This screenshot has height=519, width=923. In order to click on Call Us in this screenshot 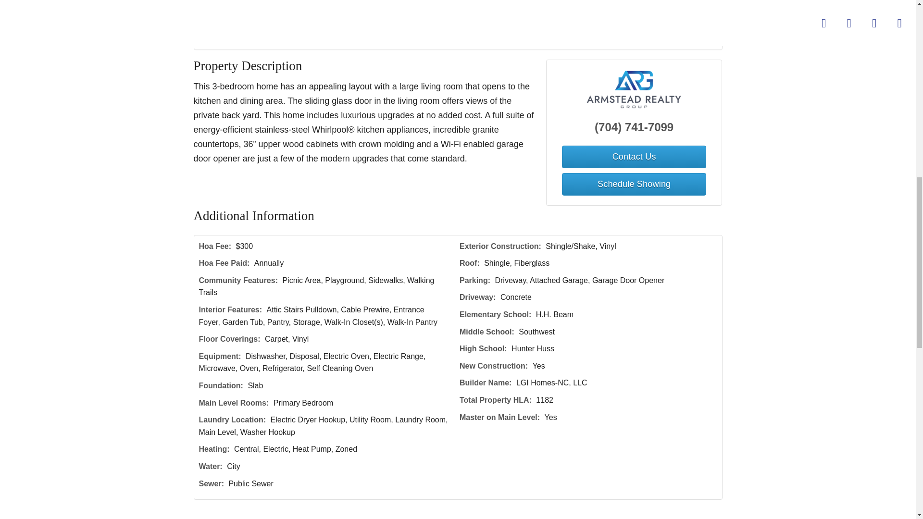, I will do `click(277, 38)`.